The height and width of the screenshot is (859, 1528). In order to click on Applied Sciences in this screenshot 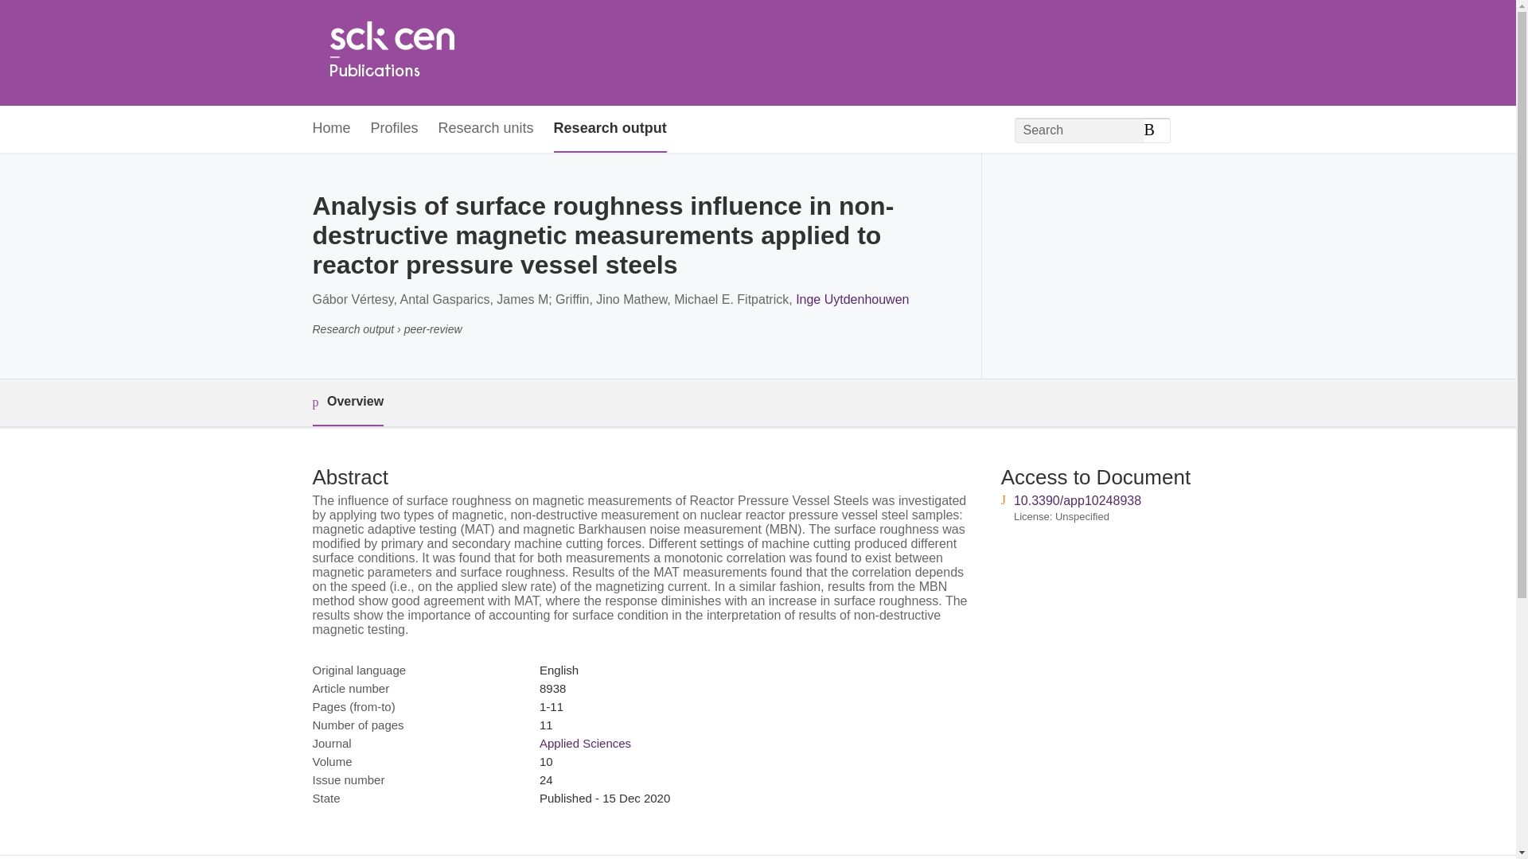, I will do `click(584, 743)`.